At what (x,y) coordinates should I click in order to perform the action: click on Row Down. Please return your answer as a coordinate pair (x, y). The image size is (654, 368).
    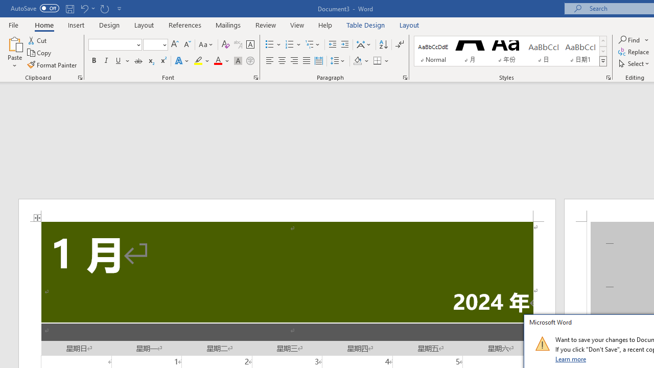
    Looking at the image, I should click on (603, 51).